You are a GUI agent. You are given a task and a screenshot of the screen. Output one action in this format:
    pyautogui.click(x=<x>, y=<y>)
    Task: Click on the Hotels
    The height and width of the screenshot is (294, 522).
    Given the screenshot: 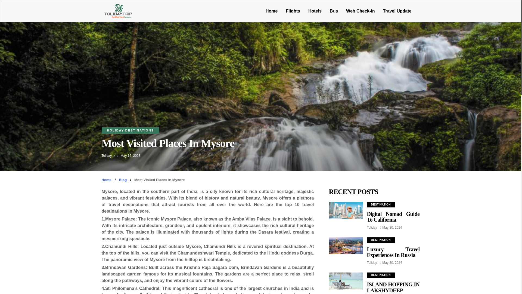 What is the action you would take?
    pyautogui.click(x=315, y=11)
    